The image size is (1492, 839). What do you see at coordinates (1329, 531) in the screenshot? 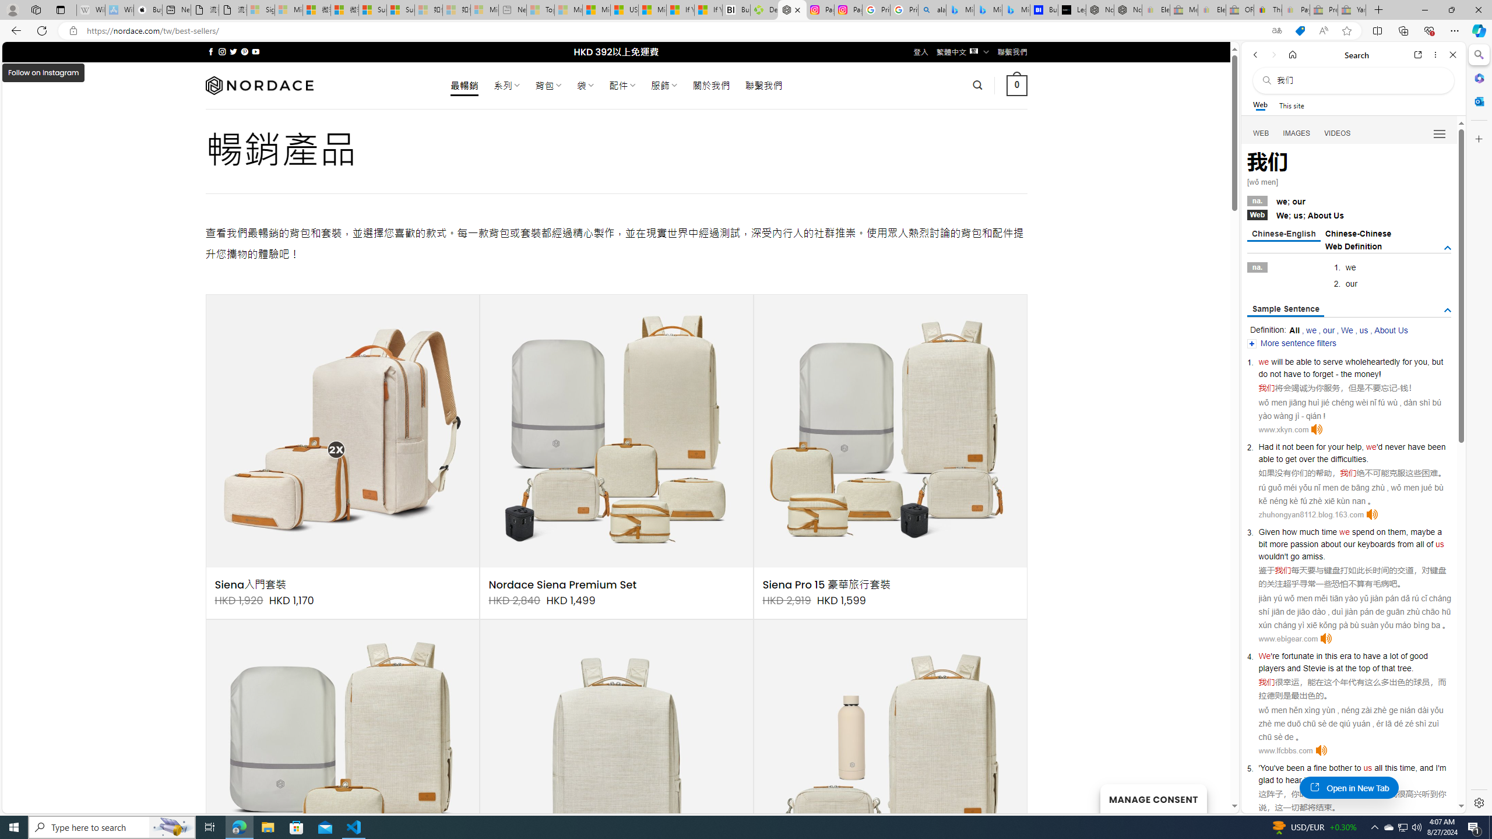
I see `time` at bounding box center [1329, 531].